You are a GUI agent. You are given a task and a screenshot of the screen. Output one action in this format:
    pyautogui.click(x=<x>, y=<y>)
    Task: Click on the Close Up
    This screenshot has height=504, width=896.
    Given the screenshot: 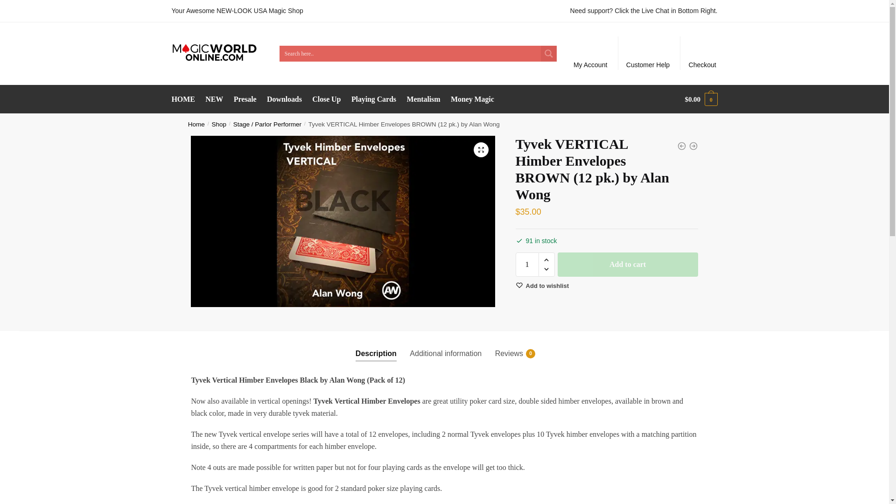 What is the action you would take?
    pyautogui.click(x=327, y=99)
    